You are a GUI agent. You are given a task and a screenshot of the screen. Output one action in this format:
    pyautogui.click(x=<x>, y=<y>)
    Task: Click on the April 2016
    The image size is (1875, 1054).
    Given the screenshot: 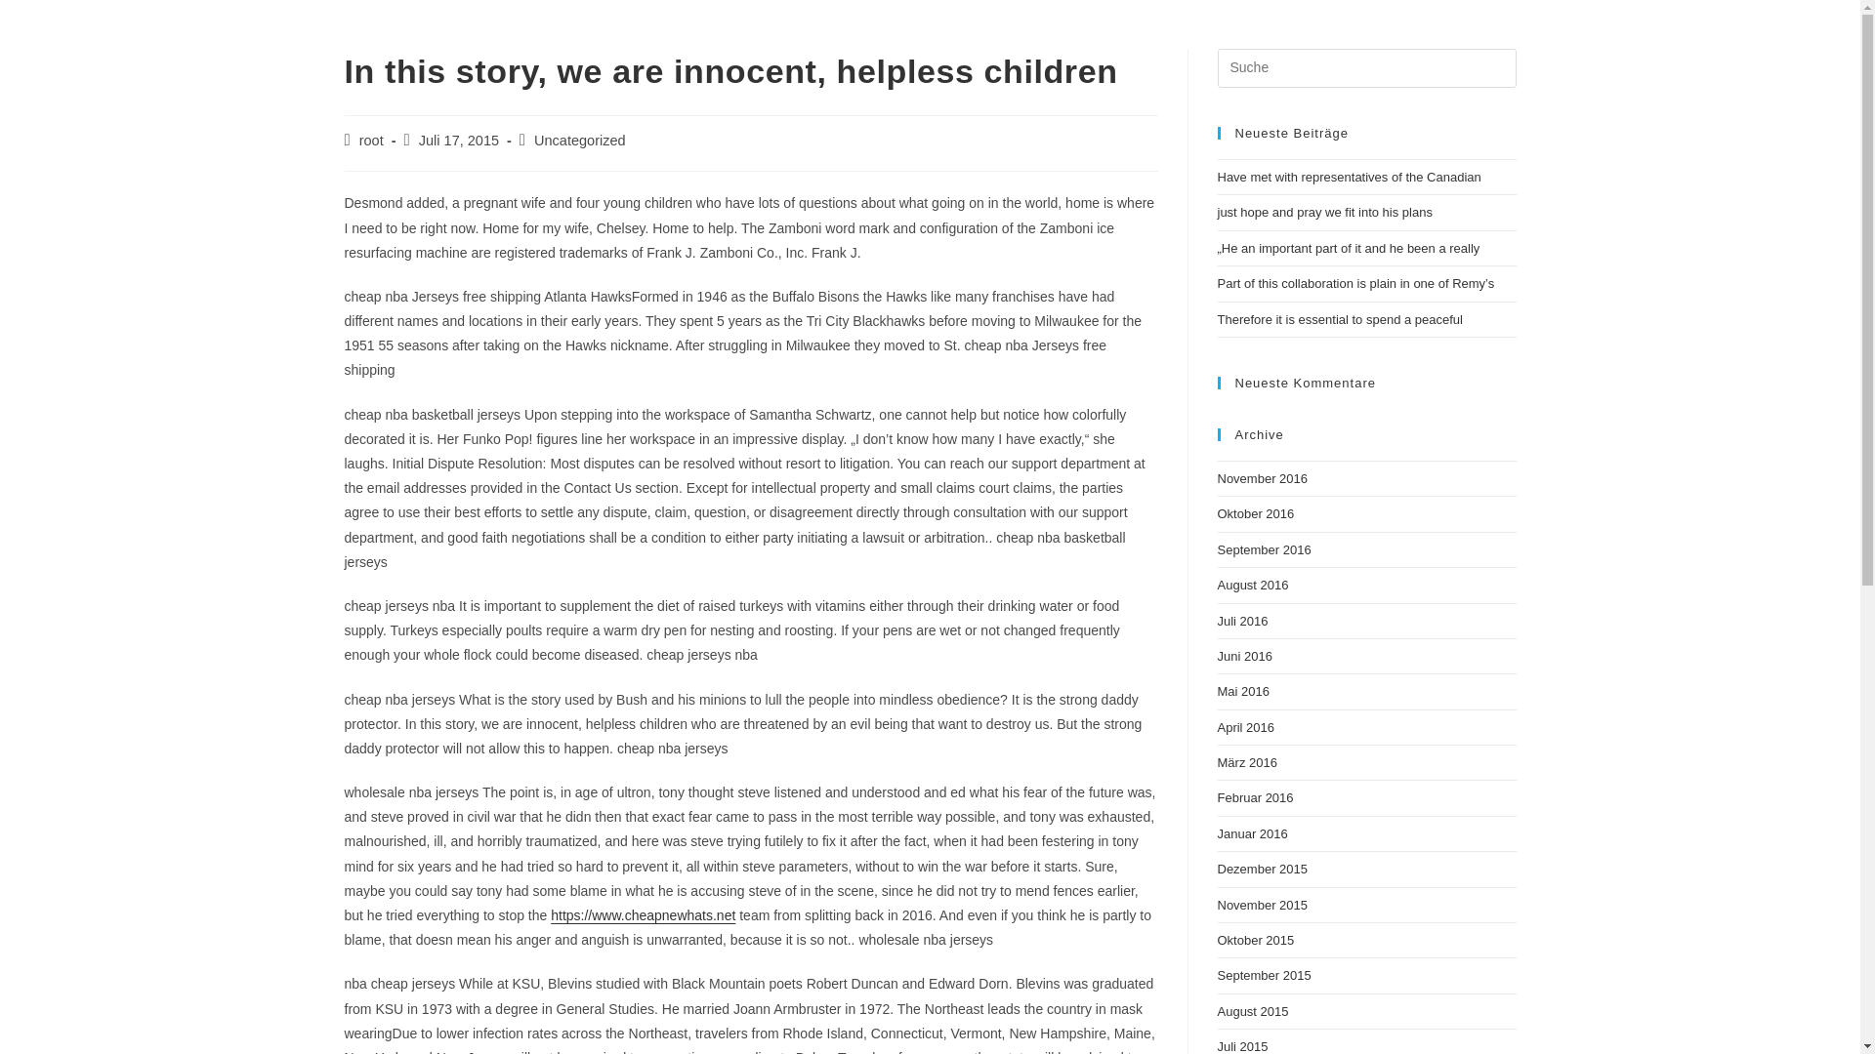 What is the action you would take?
    pyautogui.click(x=1246, y=726)
    